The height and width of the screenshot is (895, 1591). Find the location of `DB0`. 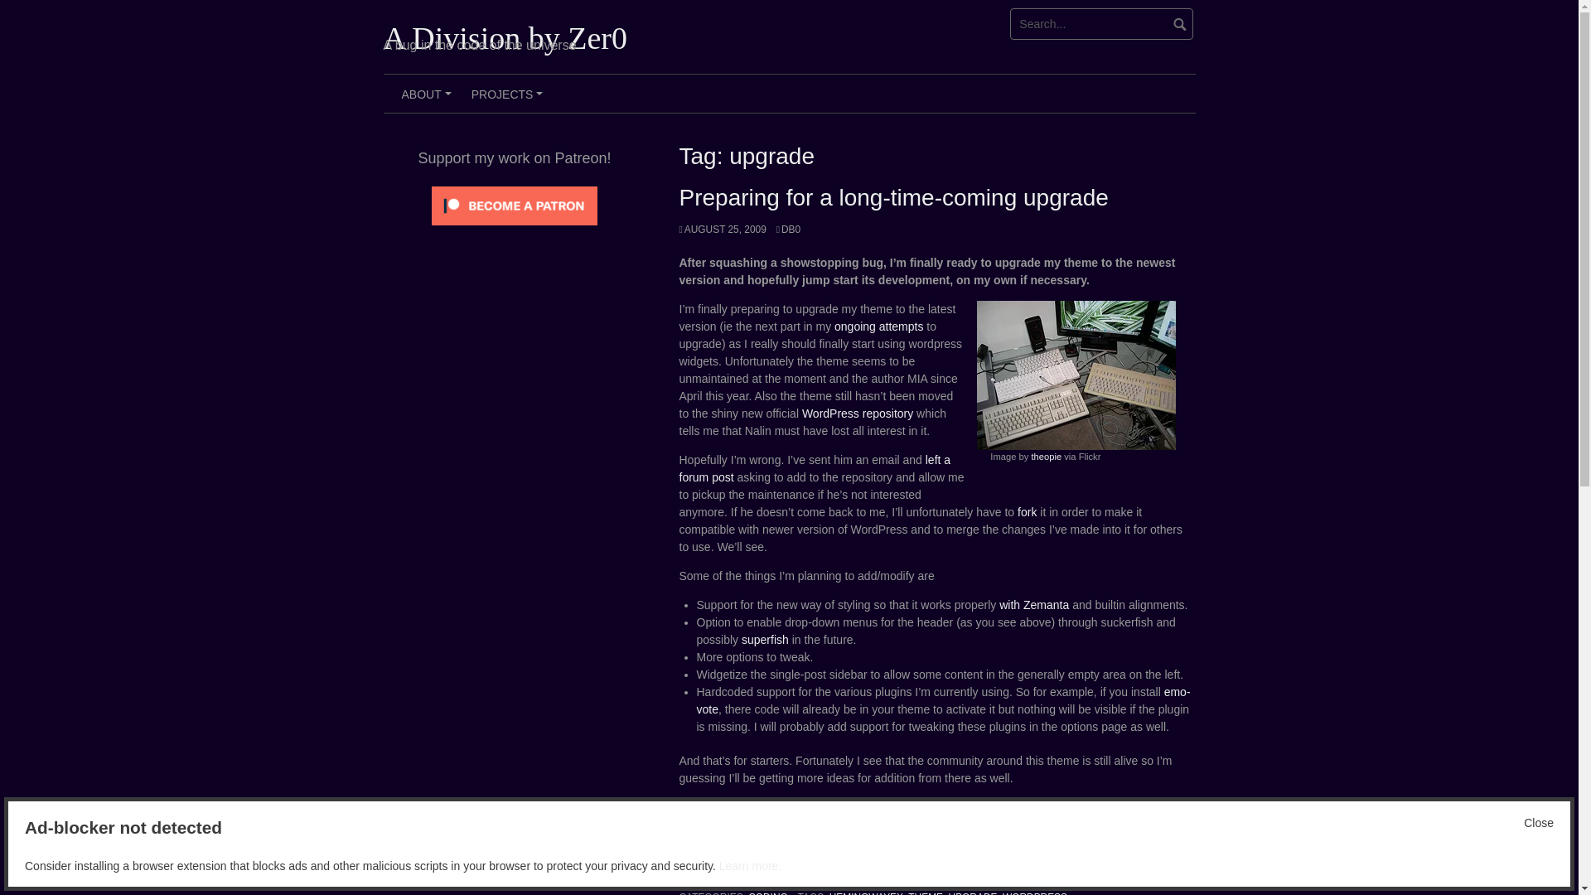

DB0 is located at coordinates (787, 230).